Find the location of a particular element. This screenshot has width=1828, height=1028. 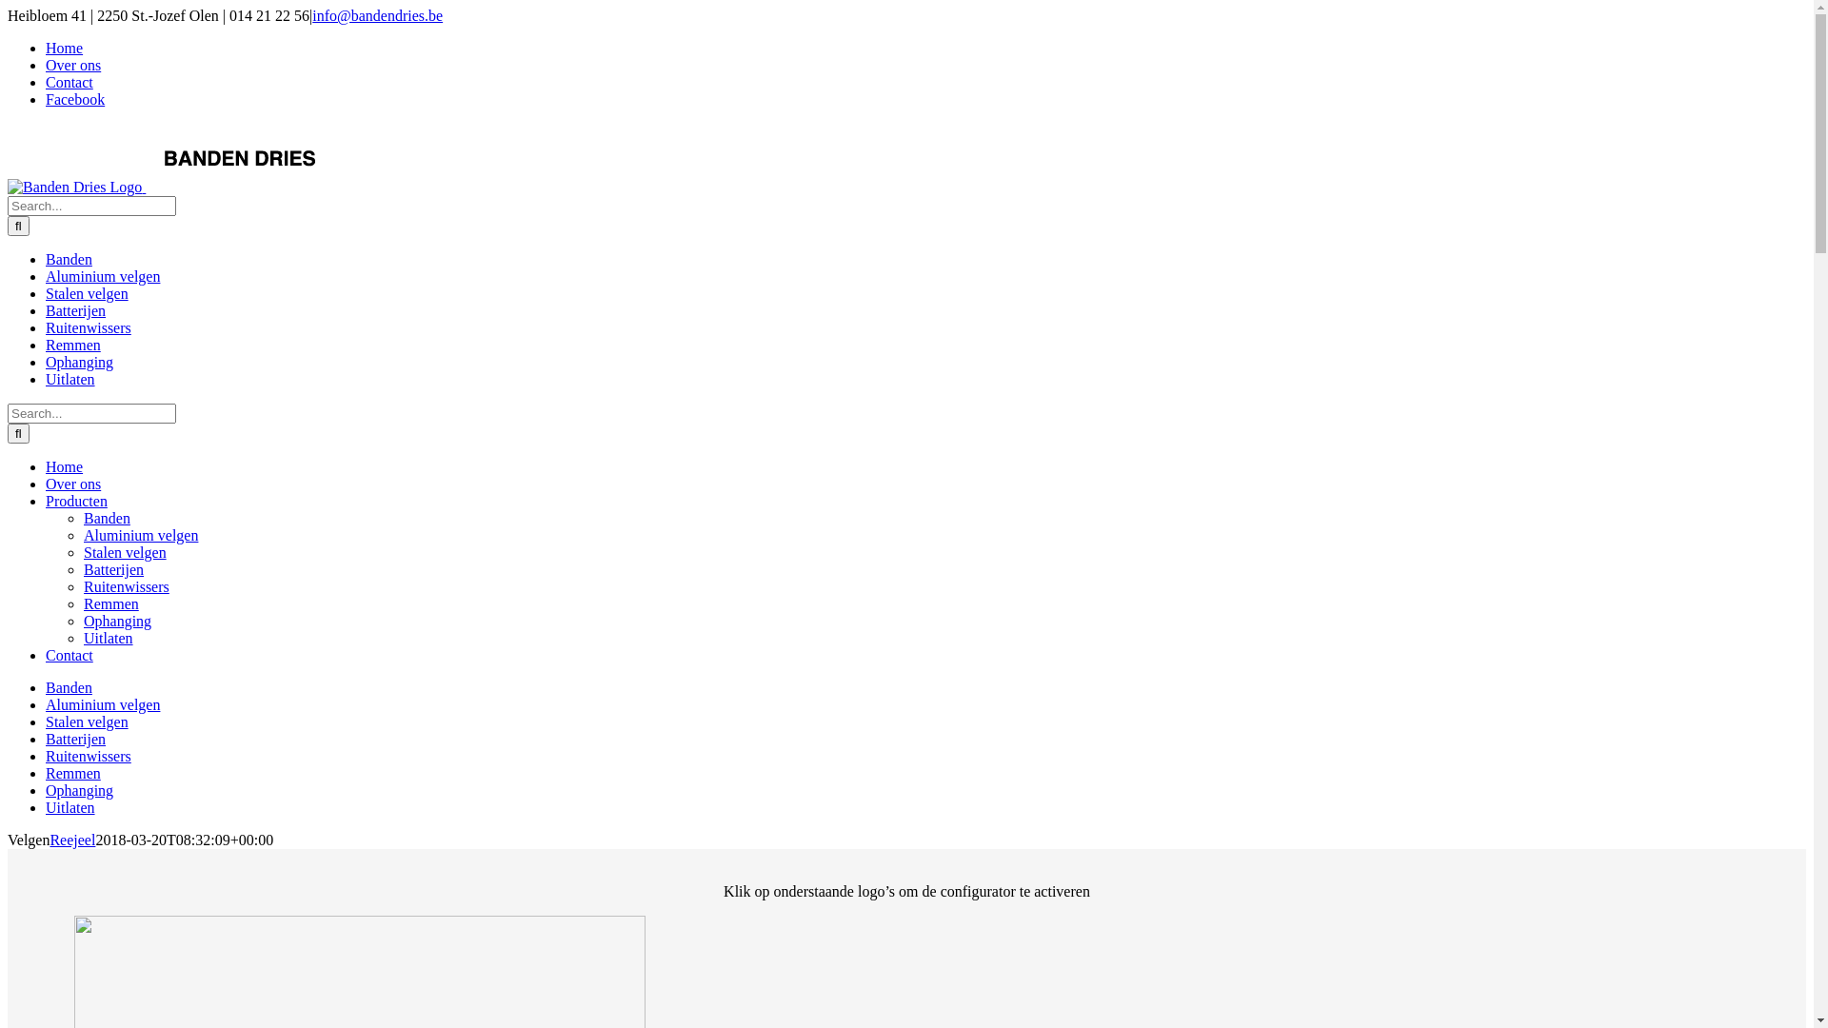

Aluminium velgen is located at coordinates (141, 535).